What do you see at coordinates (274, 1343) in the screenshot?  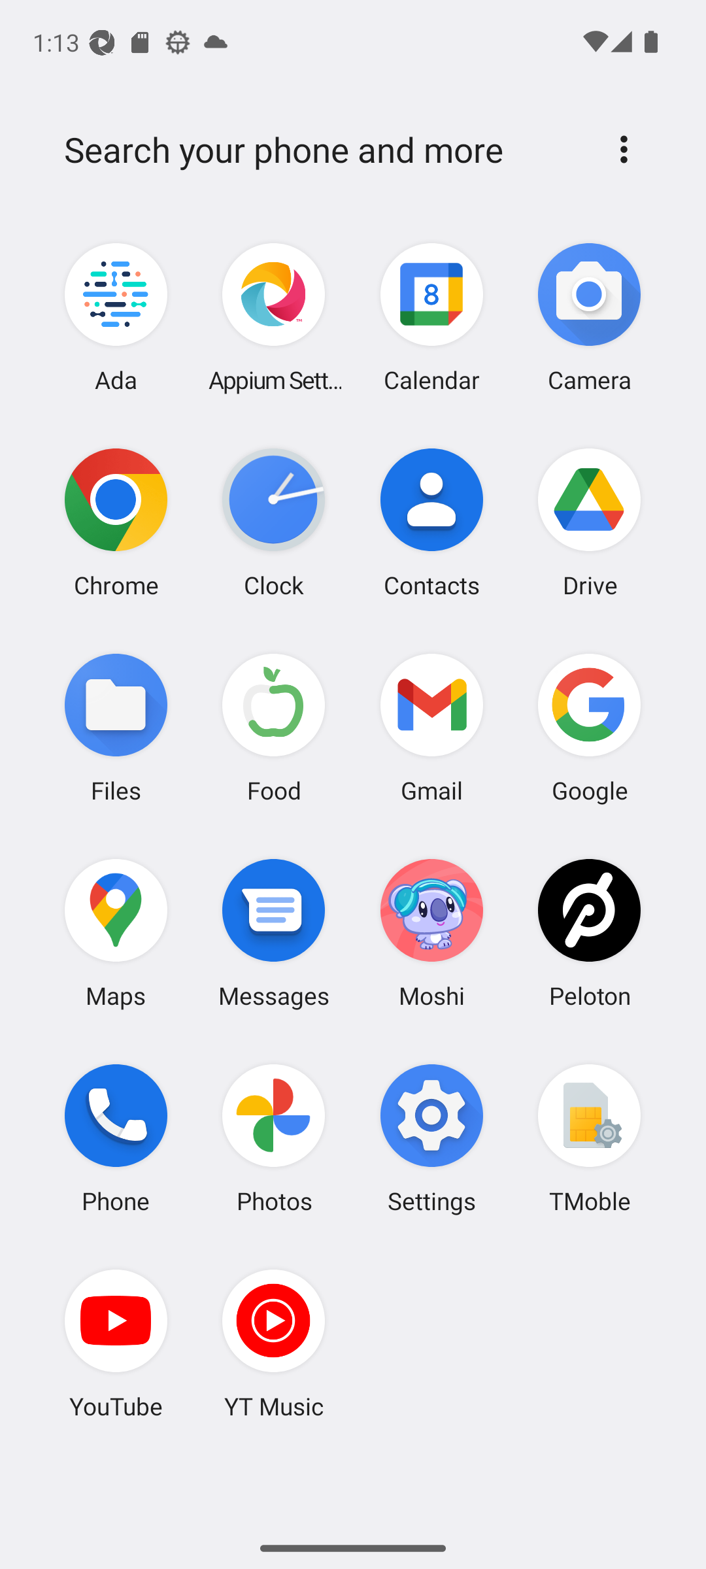 I see `YT Music` at bounding box center [274, 1343].